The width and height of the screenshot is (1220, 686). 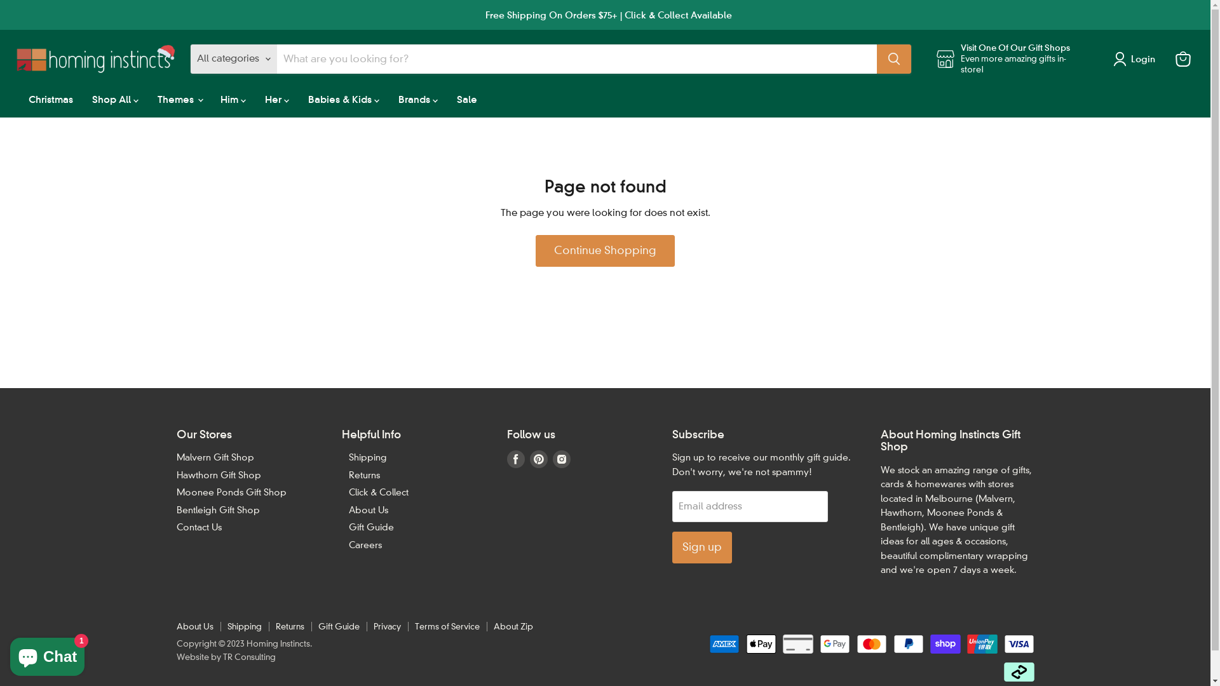 What do you see at coordinates (200, 527) in the screenshot?
I see `Contact Us` at bounding box center [200, 527].